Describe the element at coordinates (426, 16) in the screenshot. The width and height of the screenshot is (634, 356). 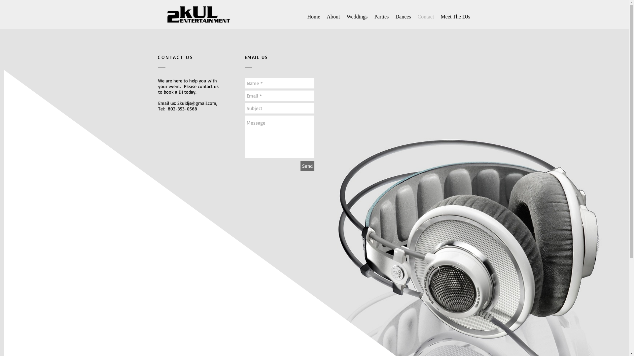
I see `Contact` at that location.